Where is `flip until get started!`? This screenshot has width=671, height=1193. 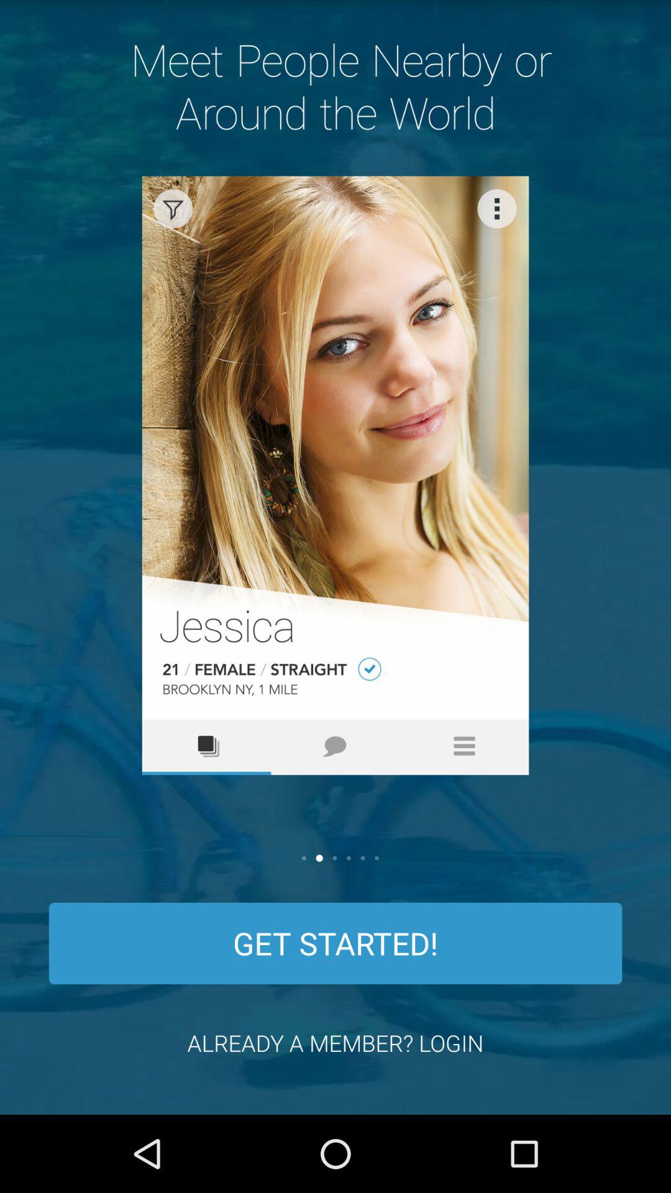
flip until get started! is located at coordinates (335, 943).